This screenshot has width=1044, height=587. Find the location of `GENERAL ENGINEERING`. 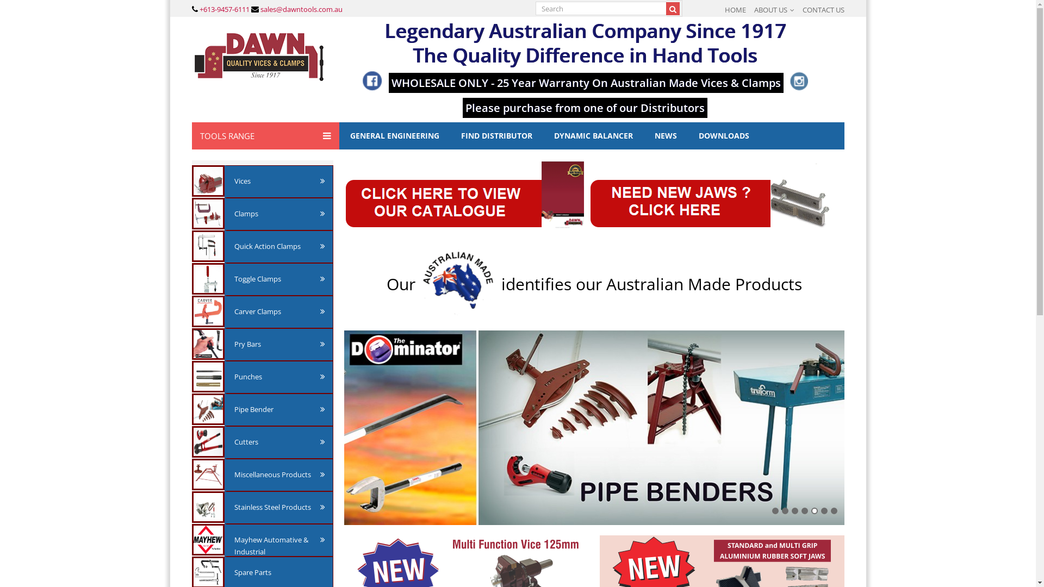

GENERAL ENGINEERING is located at coordinates (395, 136).